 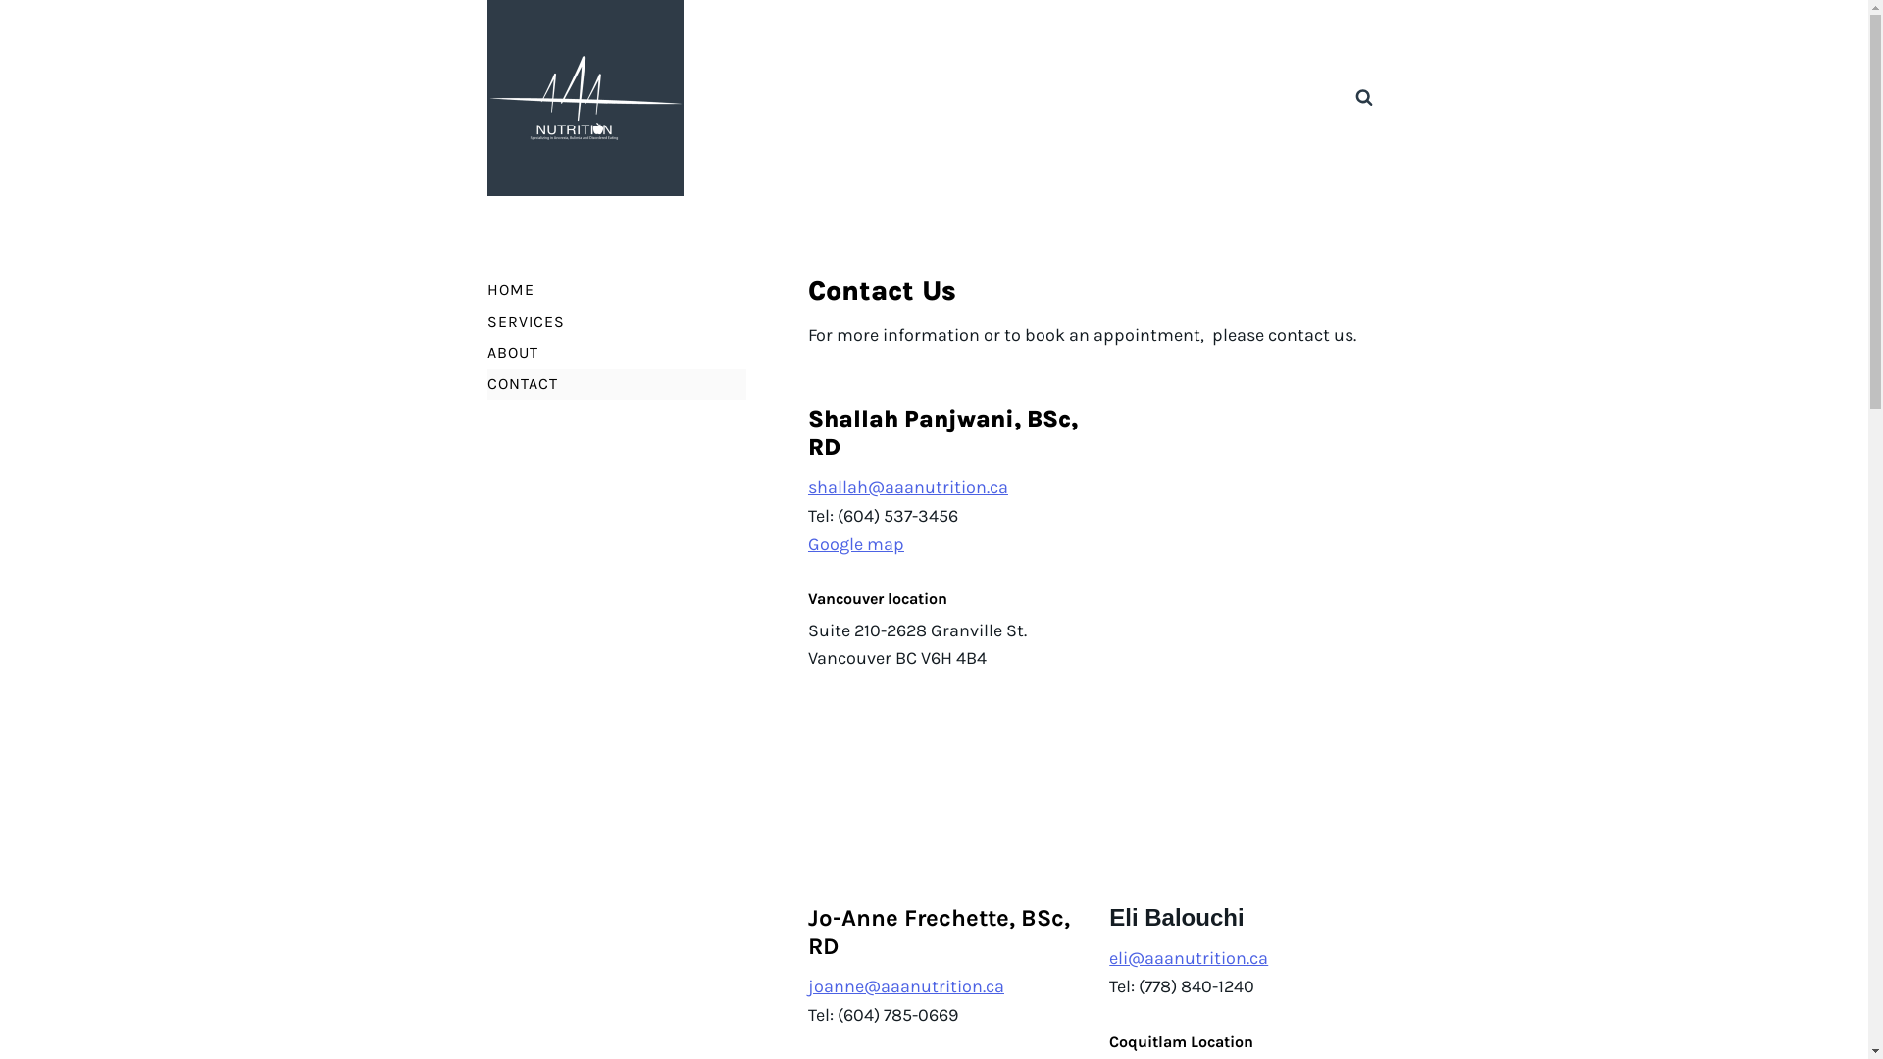 I want to click on SERVICES, so click(x=616, y=322).